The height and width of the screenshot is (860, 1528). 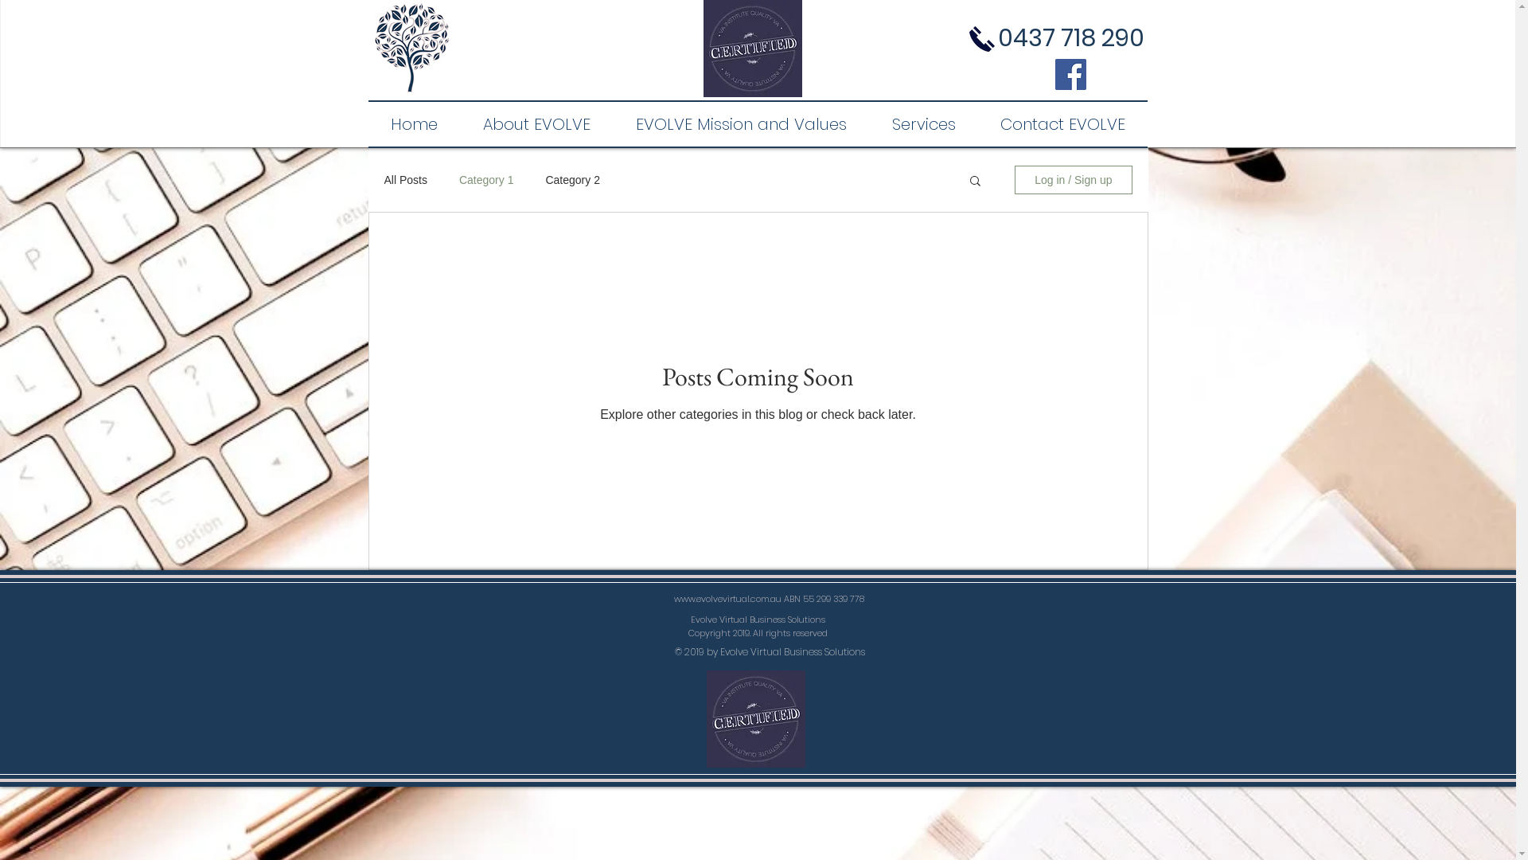 What do you see at coordinates (486, 180) in the screenshot?
I see `Category 1` at bounding box center [486, 180].